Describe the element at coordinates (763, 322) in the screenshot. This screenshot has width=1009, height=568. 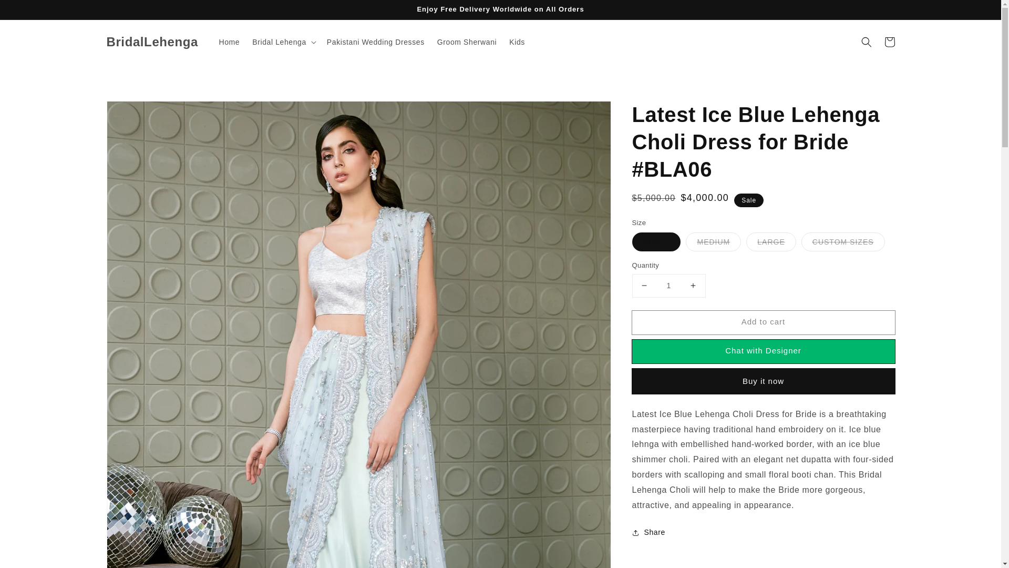
I see `Add to cart` at that location.